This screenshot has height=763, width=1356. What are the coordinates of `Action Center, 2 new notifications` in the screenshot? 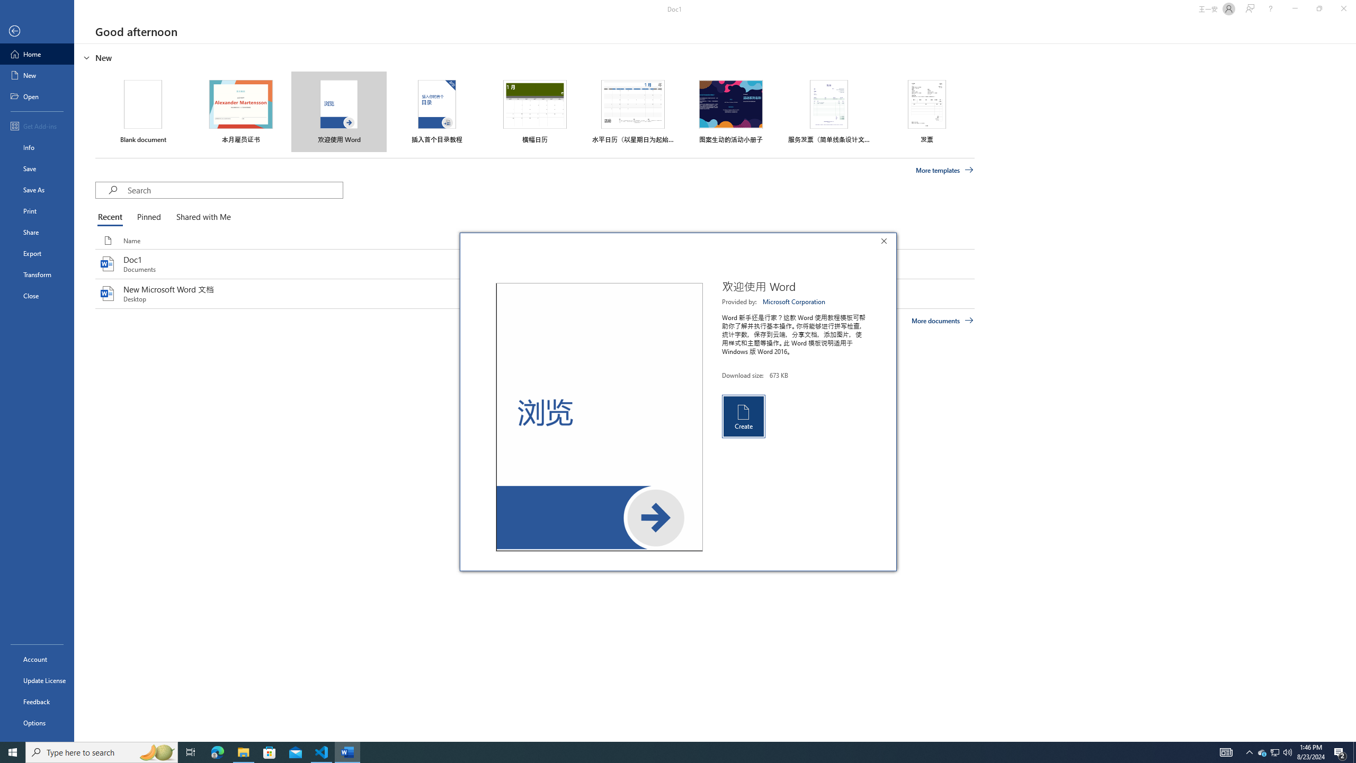 It's located at (37, 126).